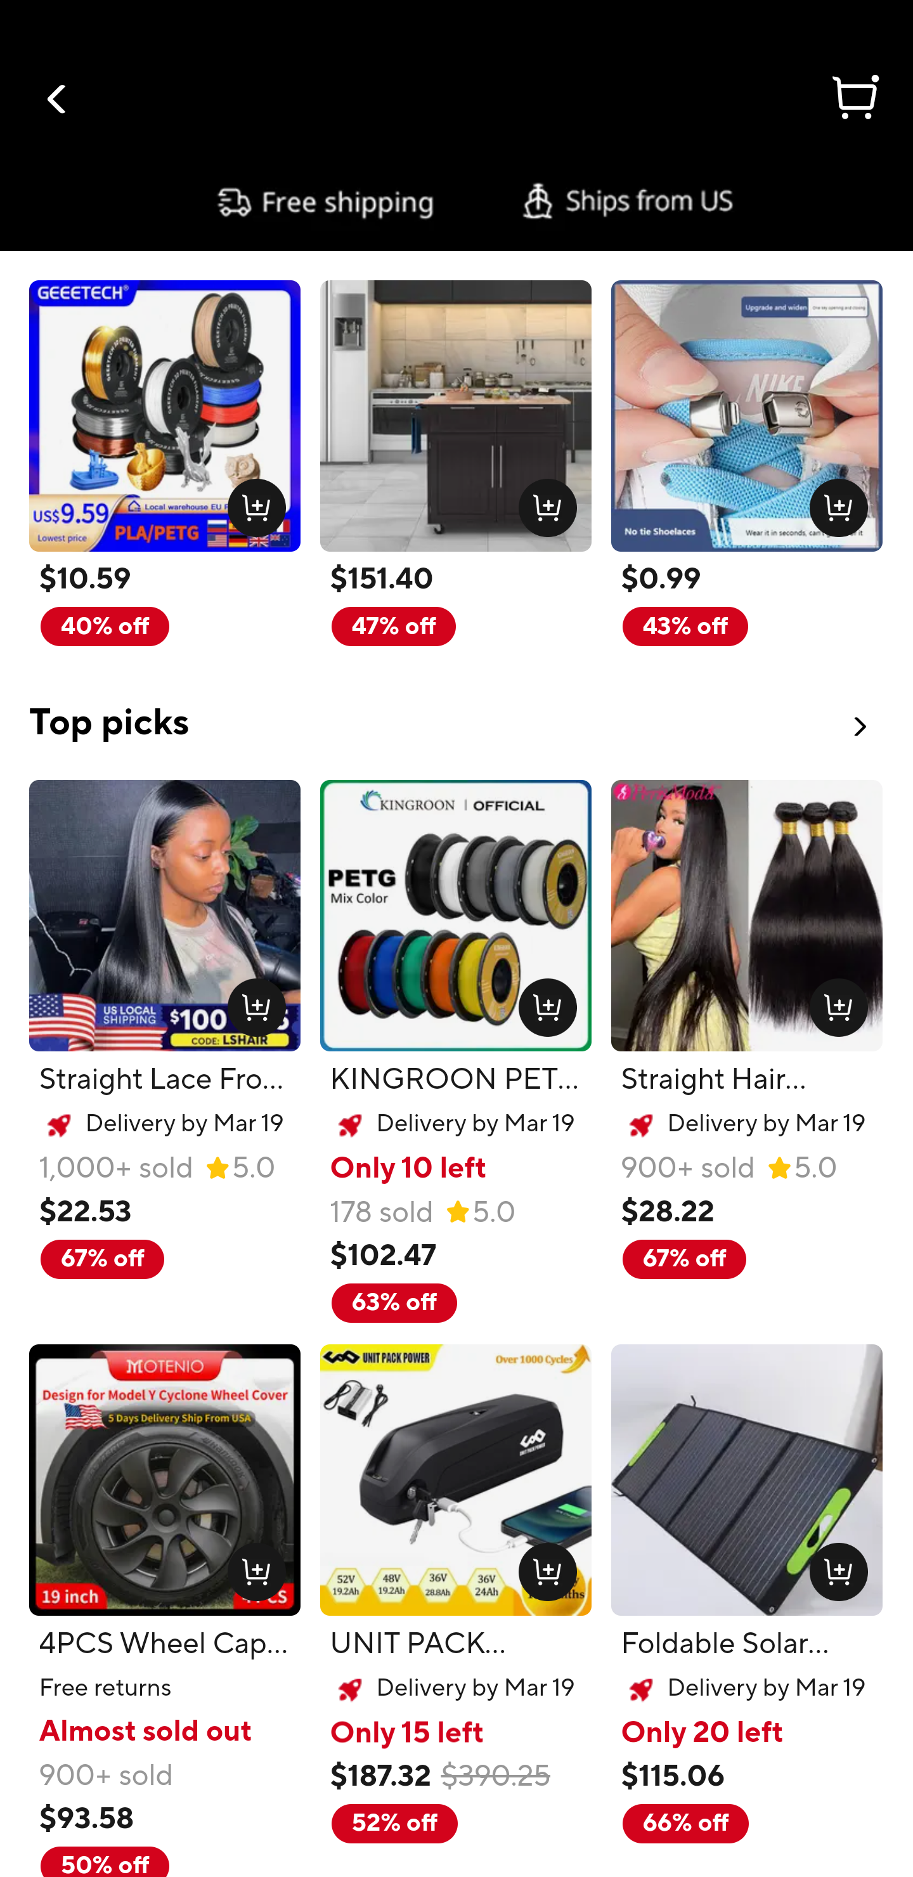  I want to click on 128x128.png_, so click(543, 502).